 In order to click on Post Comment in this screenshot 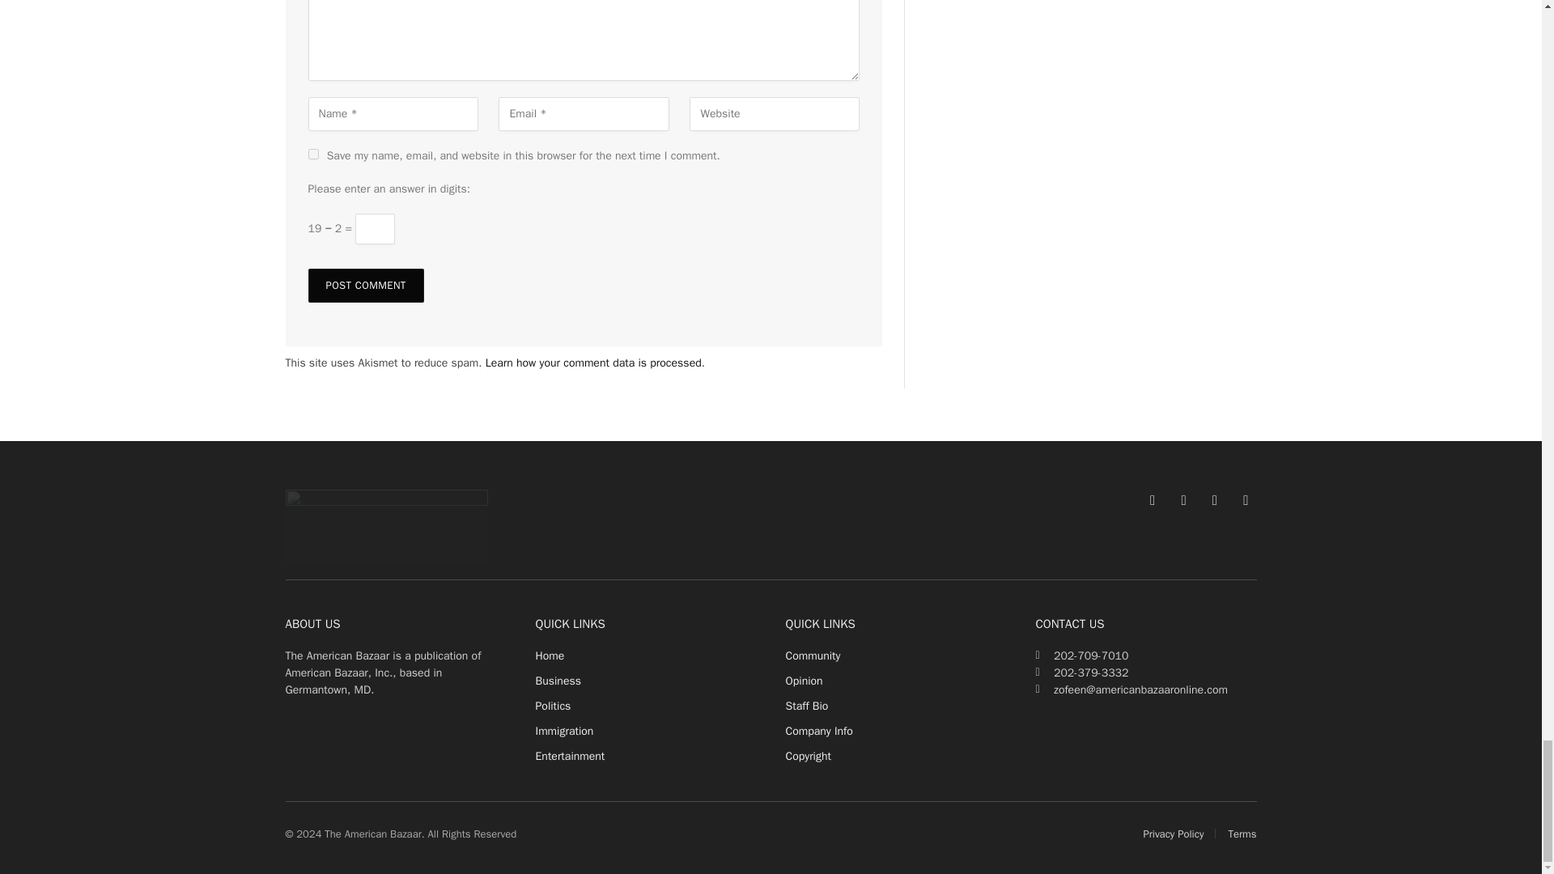, I will do `click(365, 285)`.